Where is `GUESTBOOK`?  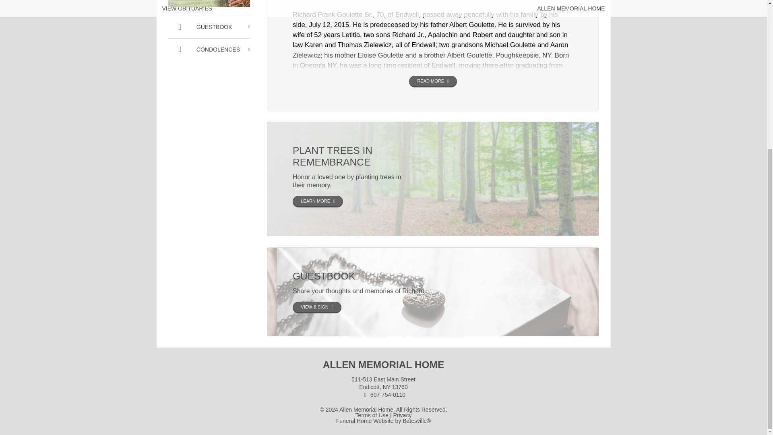 GUESTBOOK is located at coordinates (384, 371).